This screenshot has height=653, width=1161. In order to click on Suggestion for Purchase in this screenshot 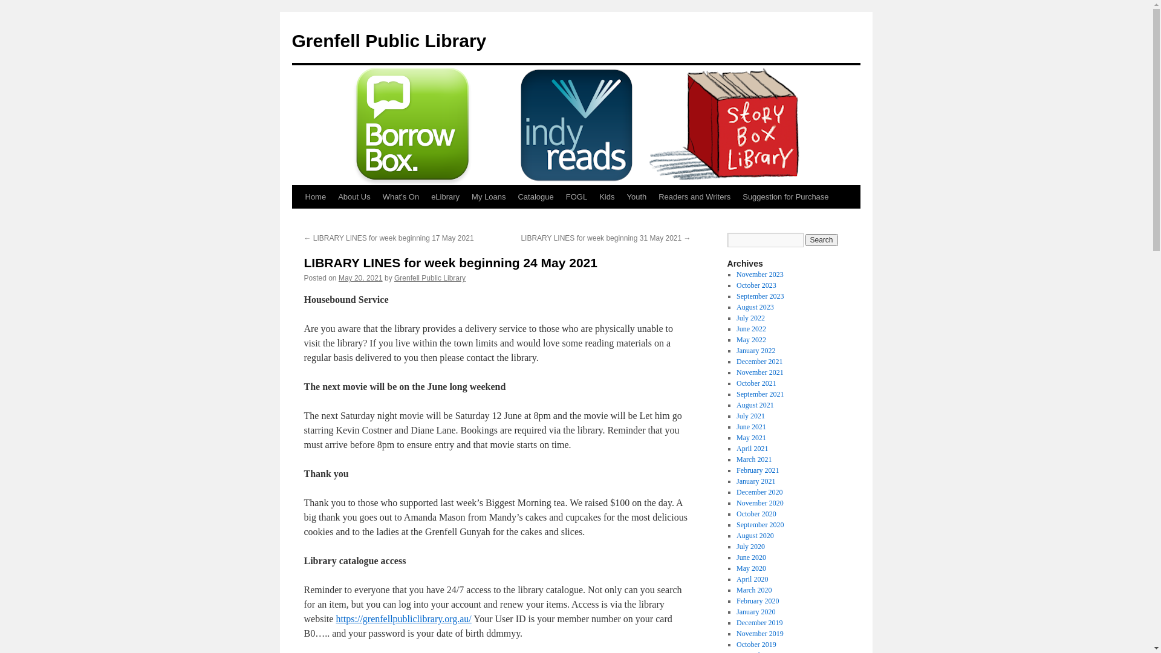, I will do `click(785, 197)`.